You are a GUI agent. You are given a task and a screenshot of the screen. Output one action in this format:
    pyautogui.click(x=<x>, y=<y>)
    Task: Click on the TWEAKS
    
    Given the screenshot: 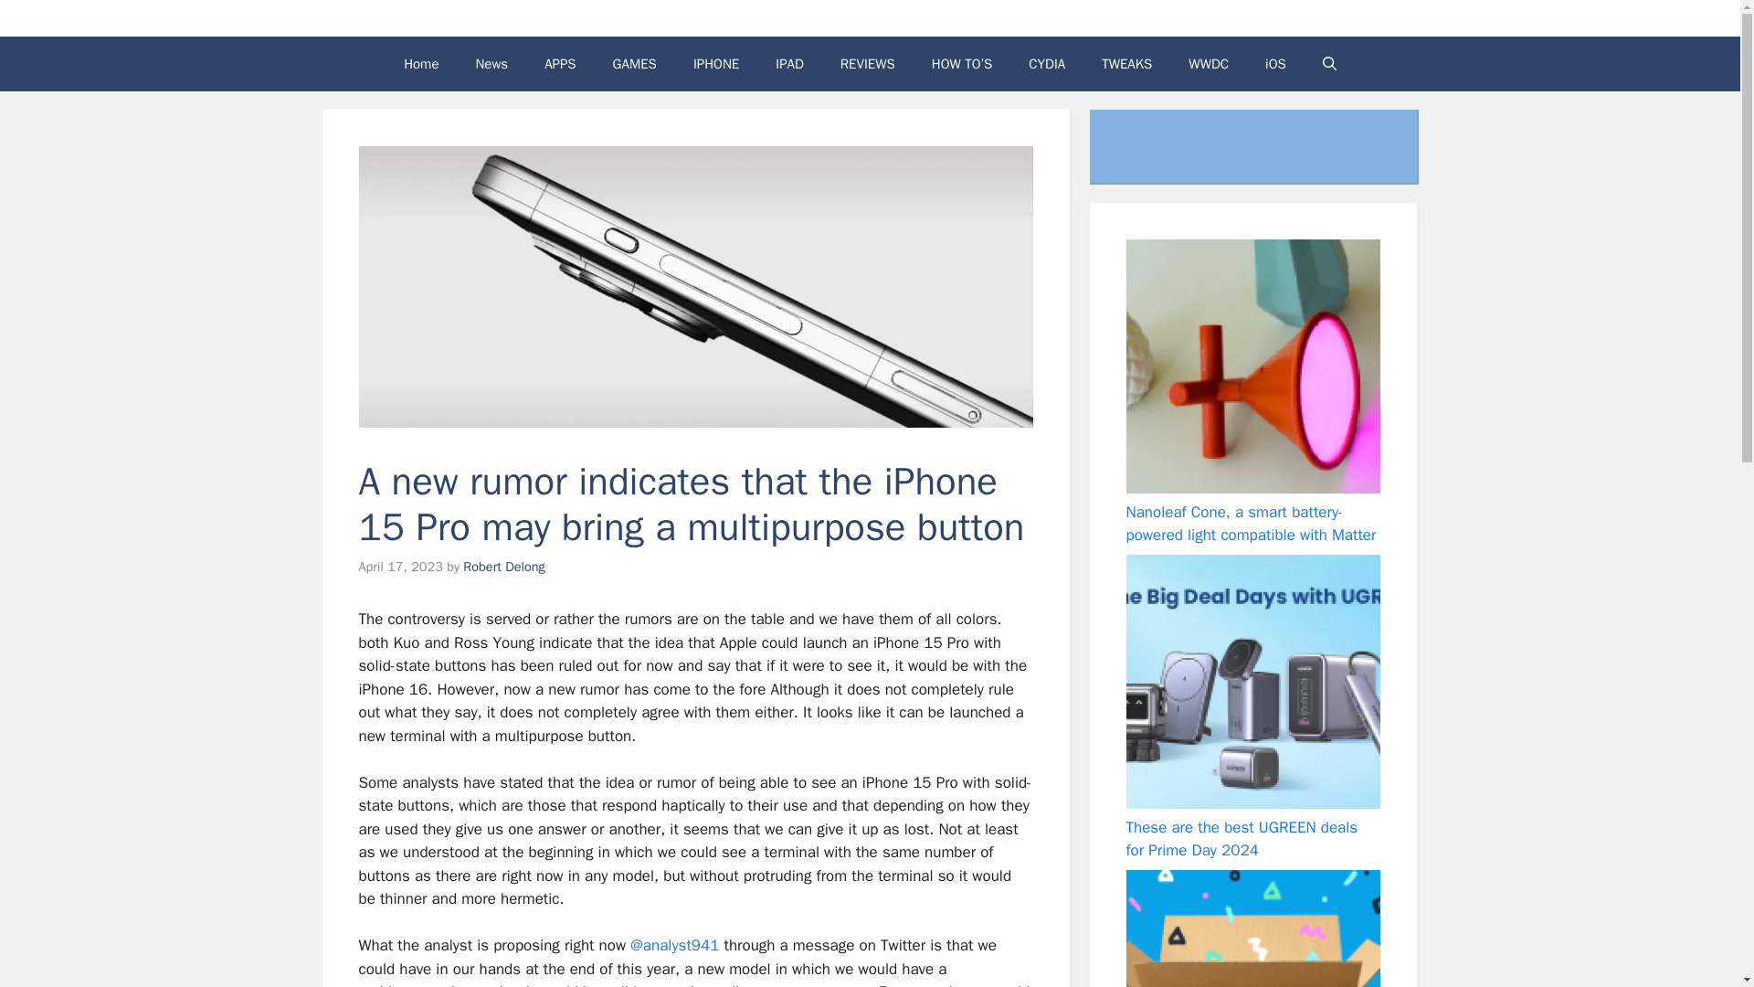 What is the action you would take?
    pyautogui.click(x=1126, y=64)
    